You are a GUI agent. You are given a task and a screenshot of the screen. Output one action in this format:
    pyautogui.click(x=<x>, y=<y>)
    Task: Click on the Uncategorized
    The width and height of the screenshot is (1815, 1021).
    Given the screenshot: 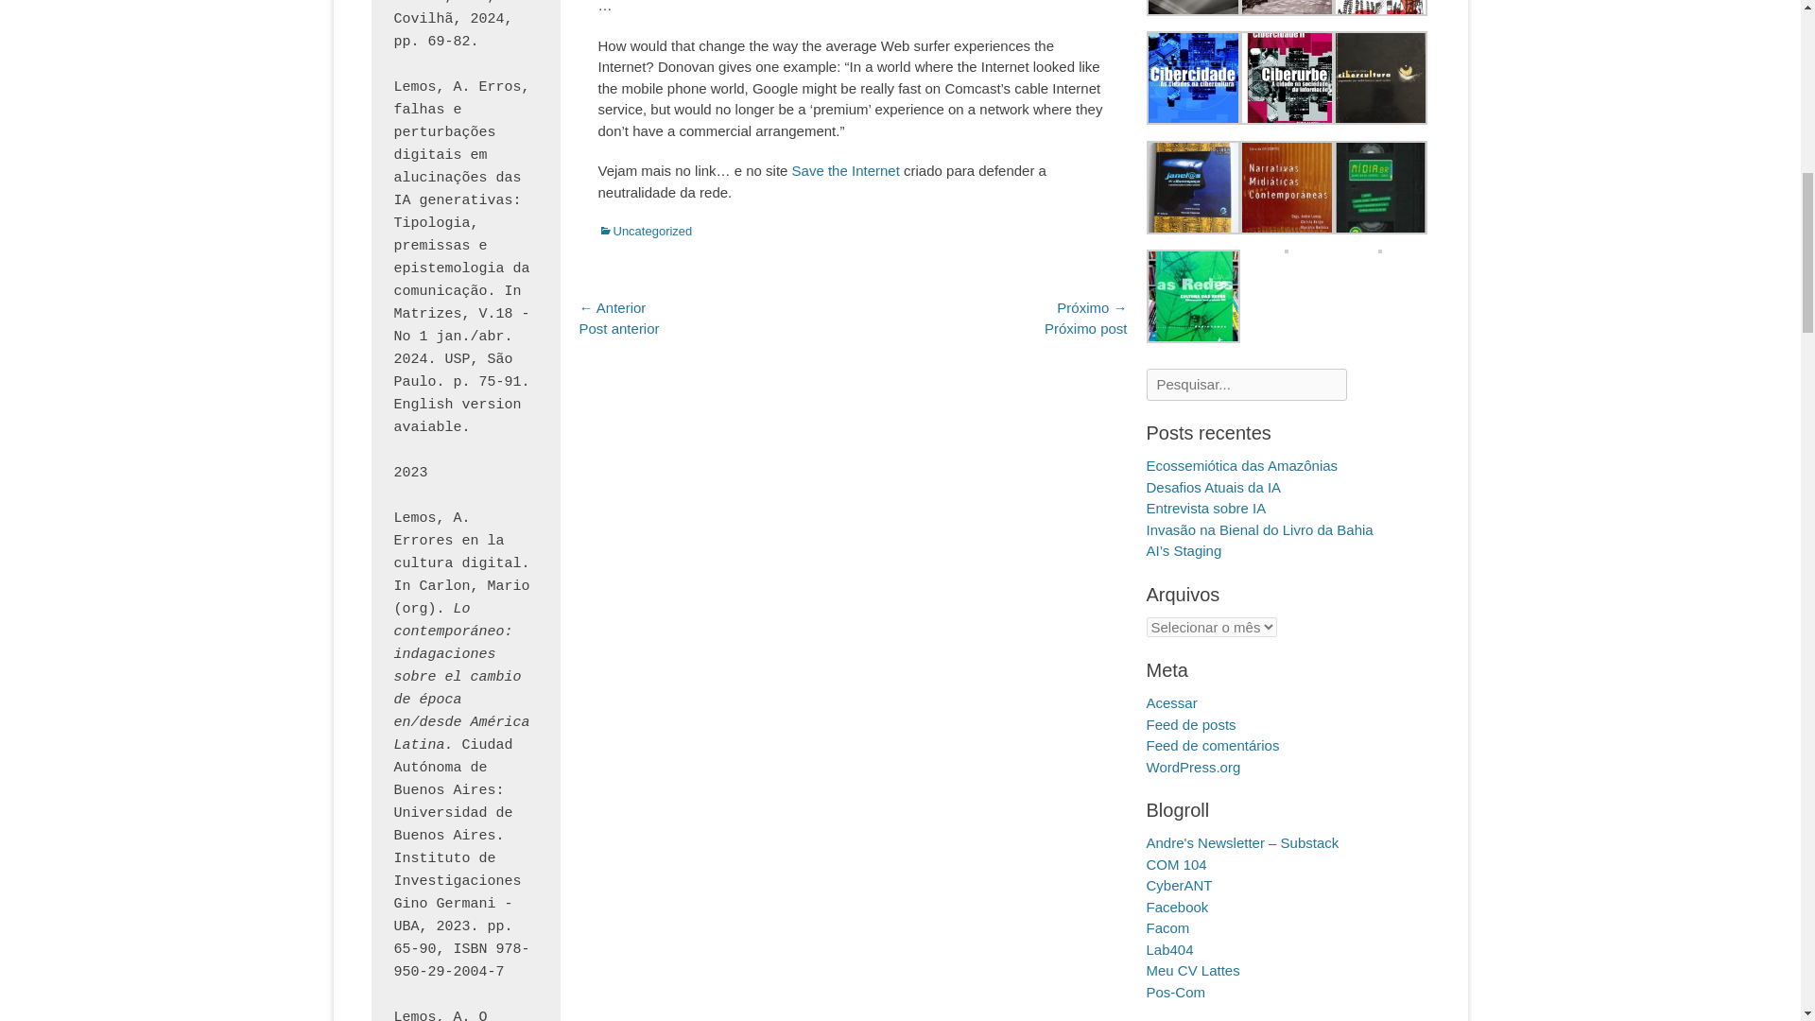 What is the action you would take?
    pyautogui.click(x=644, y=231)
    